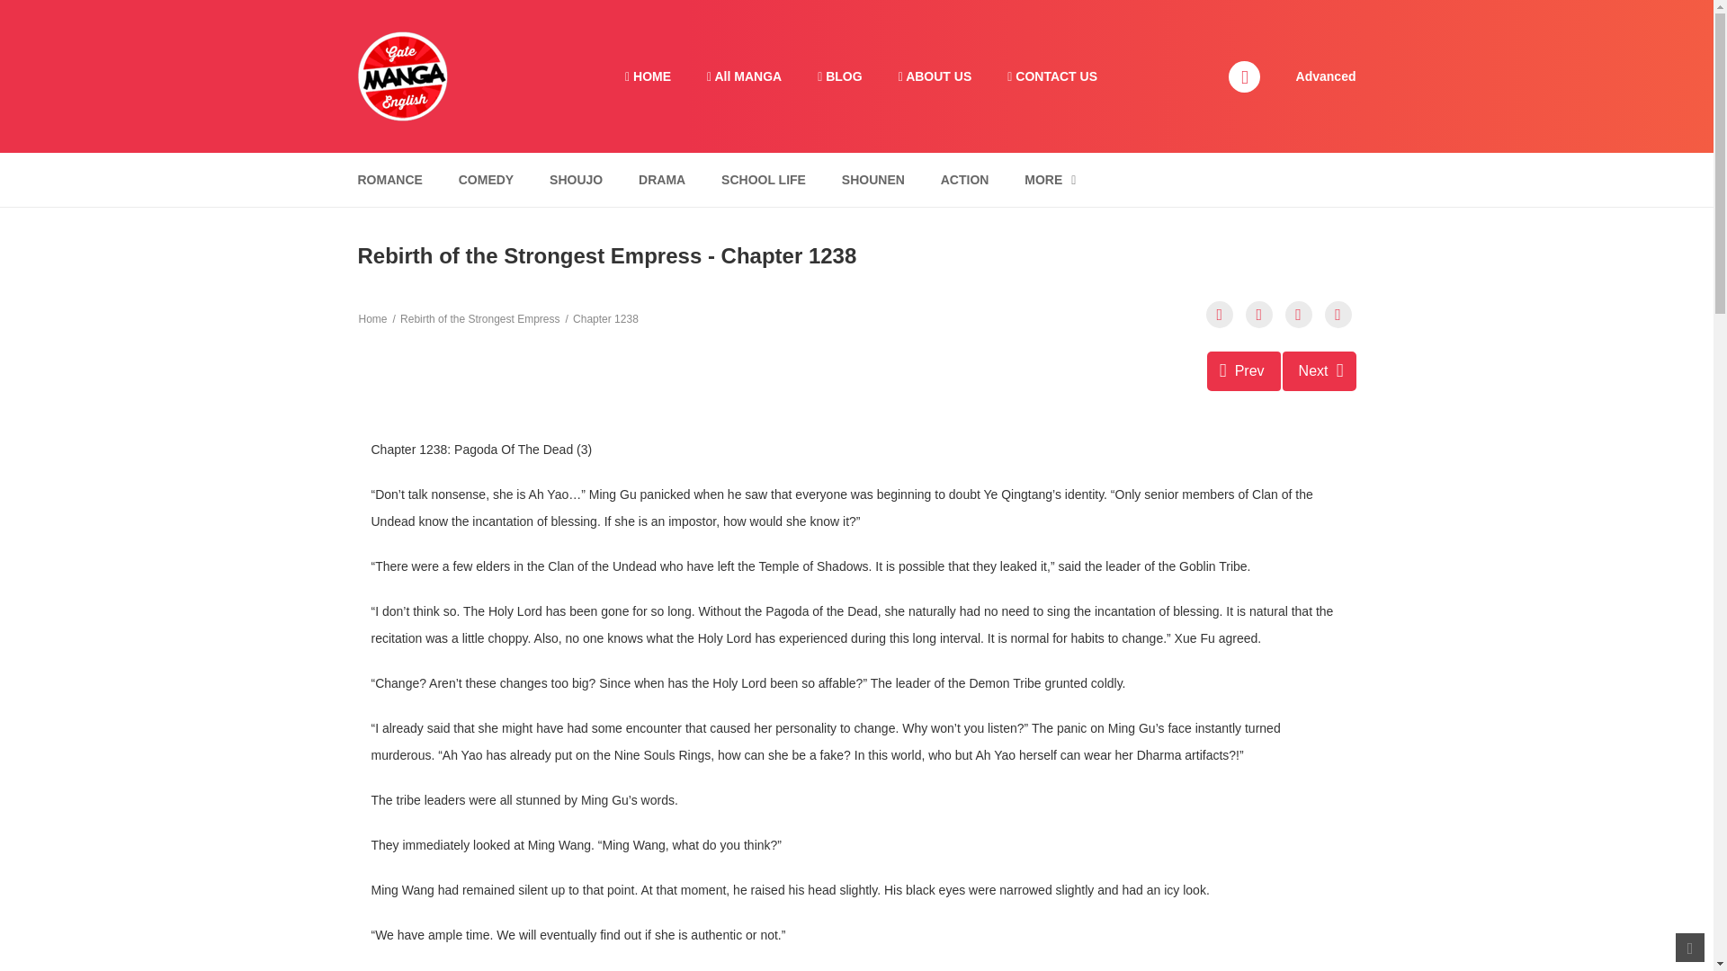 This screenshot has width=1727, height=971. What do you see at coordinates (662, 180) in the screenshot?
I see `Search` at bounding box center [662, 180].